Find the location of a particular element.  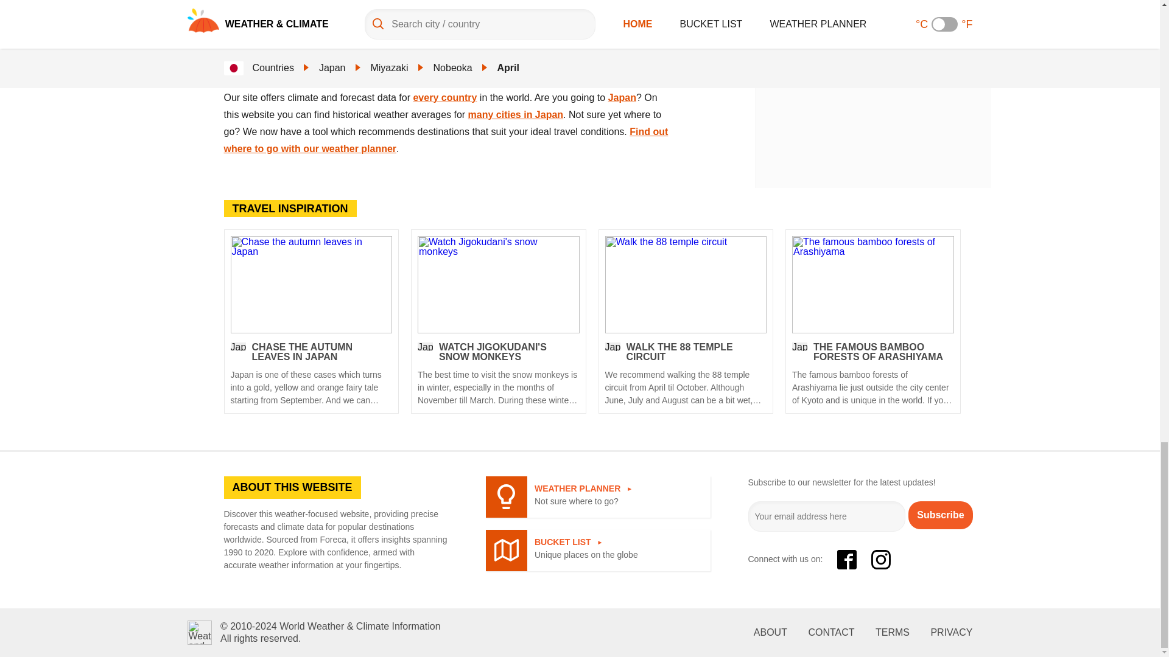

Walk the 88 temple circuit is located at coordinates (686, 284).